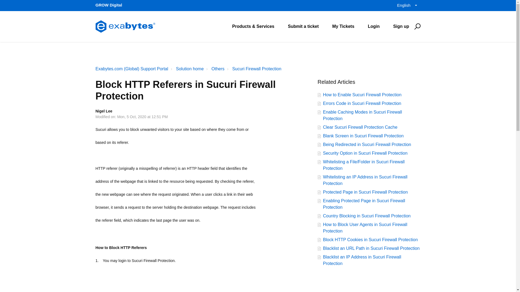 The image size is (520, 292). I want to click on Sucuri Firewall Protection, so click(256, 69).